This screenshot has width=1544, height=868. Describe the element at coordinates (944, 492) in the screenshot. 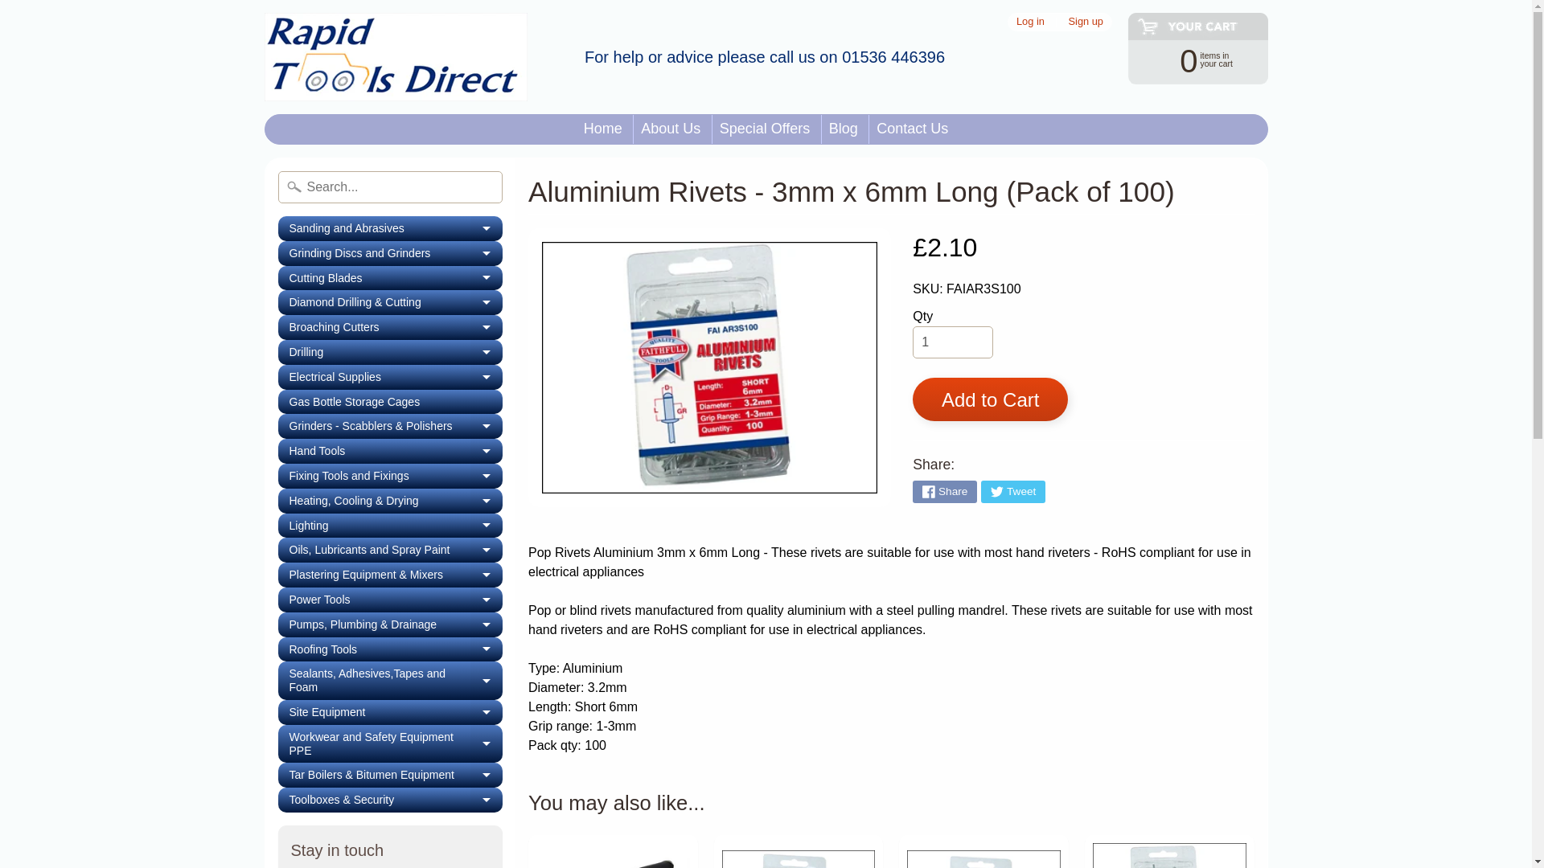

I see `Log in` at that location.